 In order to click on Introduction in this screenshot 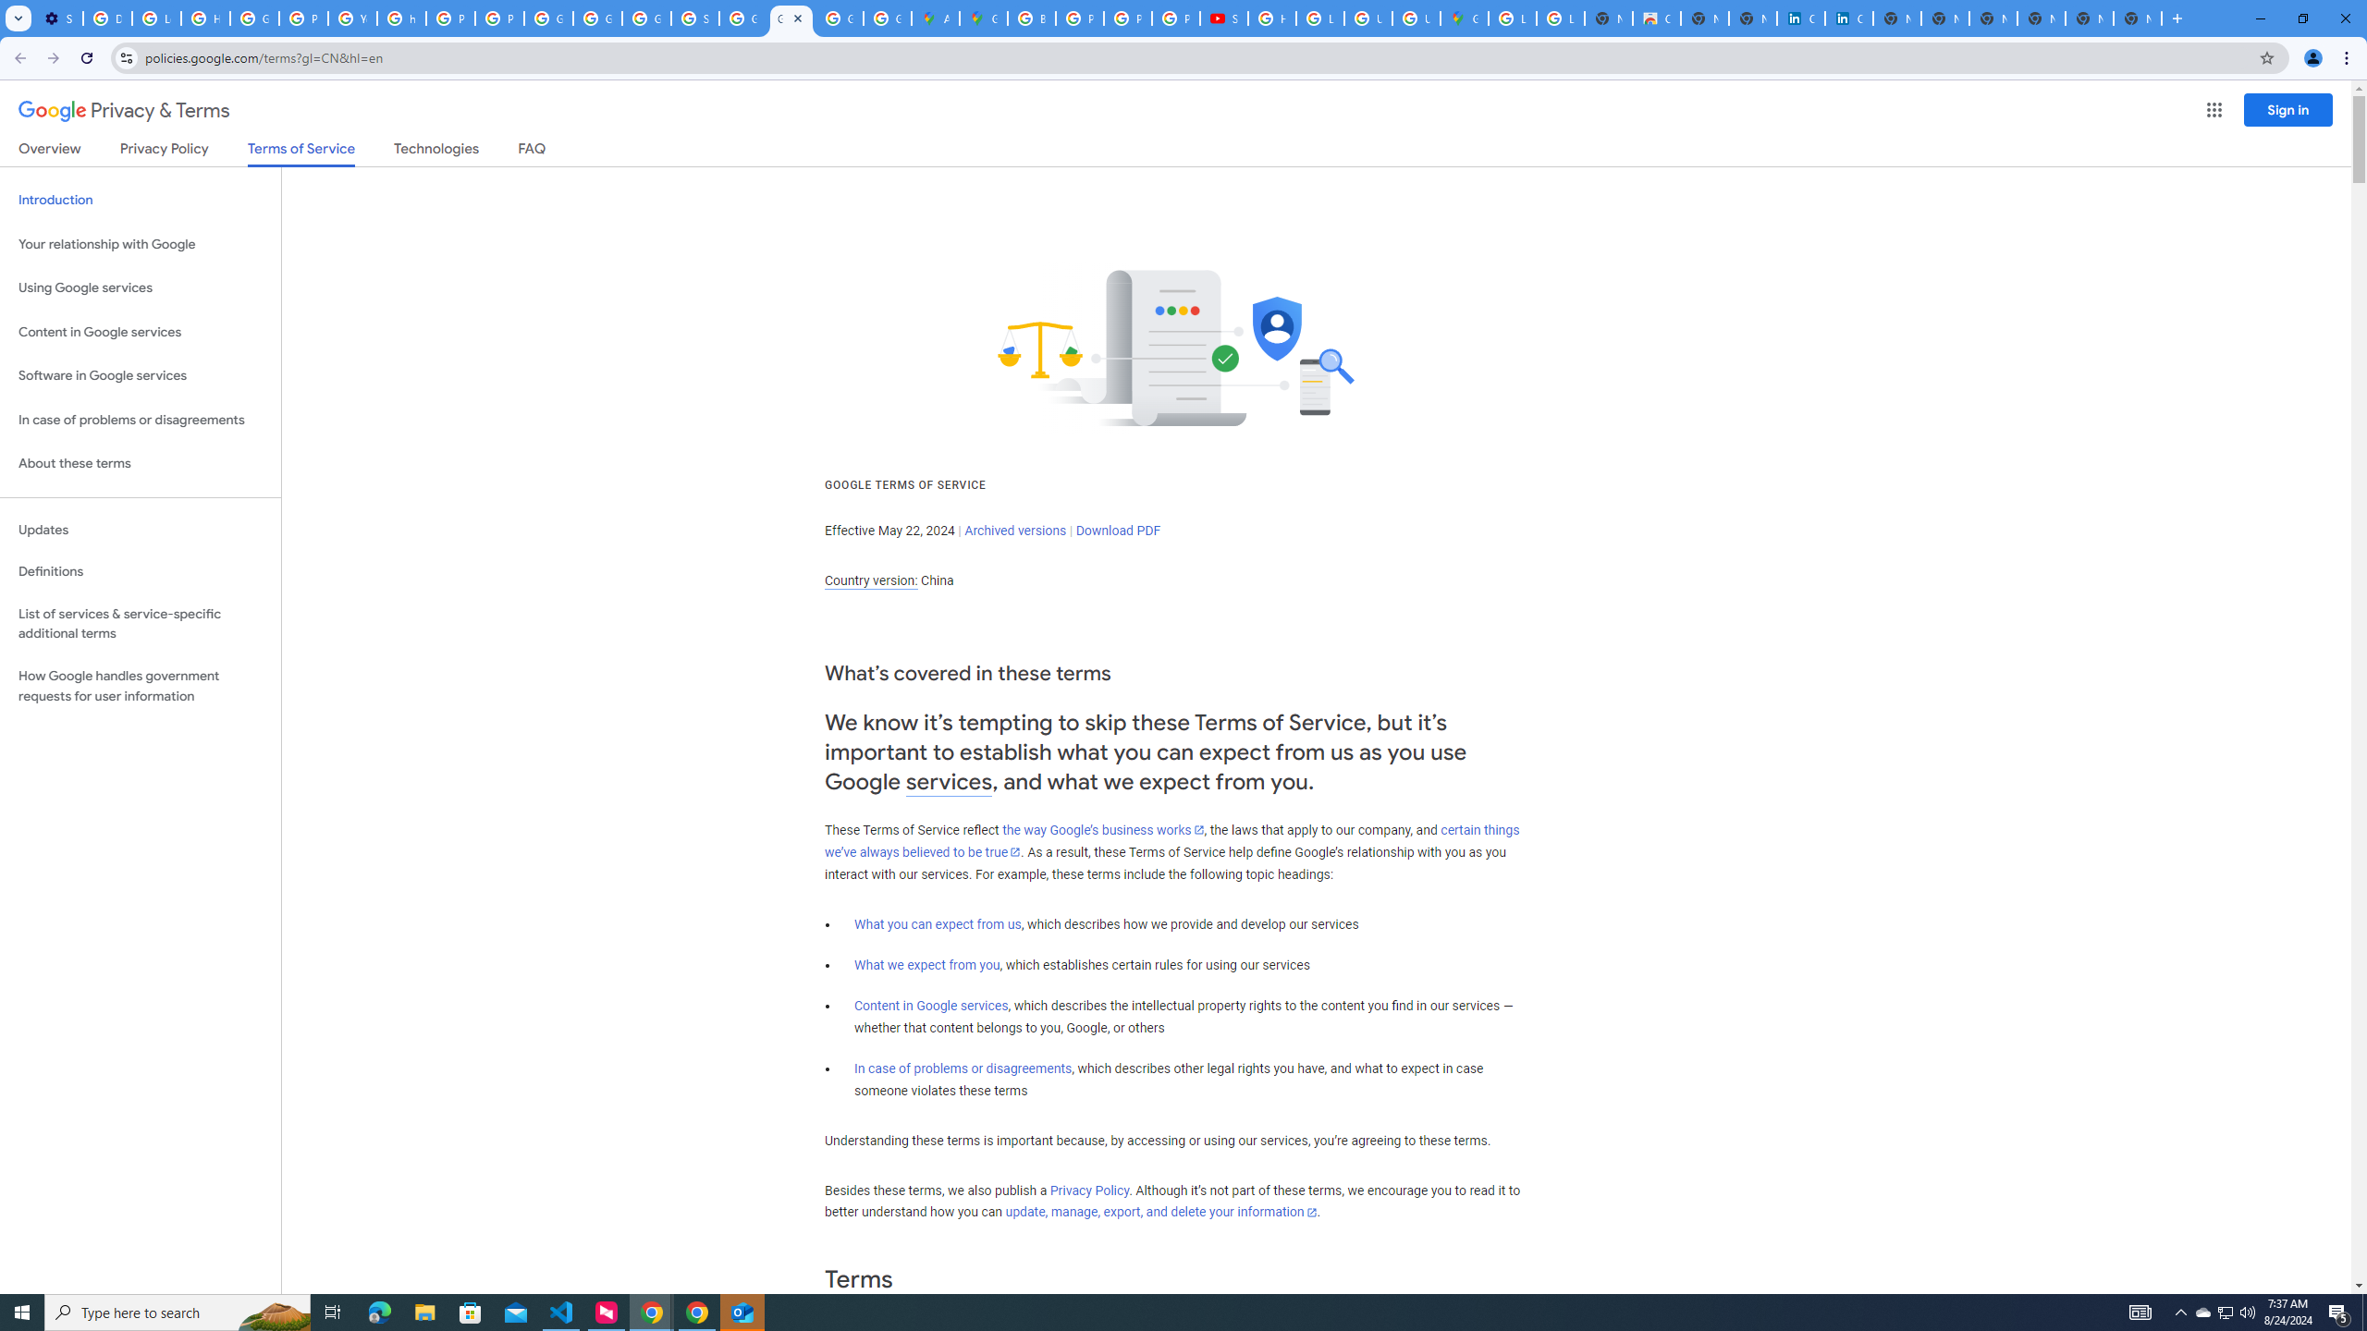, I will do `click(141, 200)`.